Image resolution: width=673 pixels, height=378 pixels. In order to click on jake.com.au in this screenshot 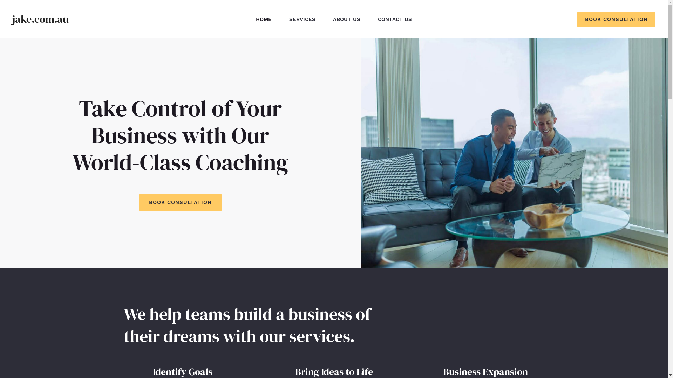, I will do `click(41, 19)`.